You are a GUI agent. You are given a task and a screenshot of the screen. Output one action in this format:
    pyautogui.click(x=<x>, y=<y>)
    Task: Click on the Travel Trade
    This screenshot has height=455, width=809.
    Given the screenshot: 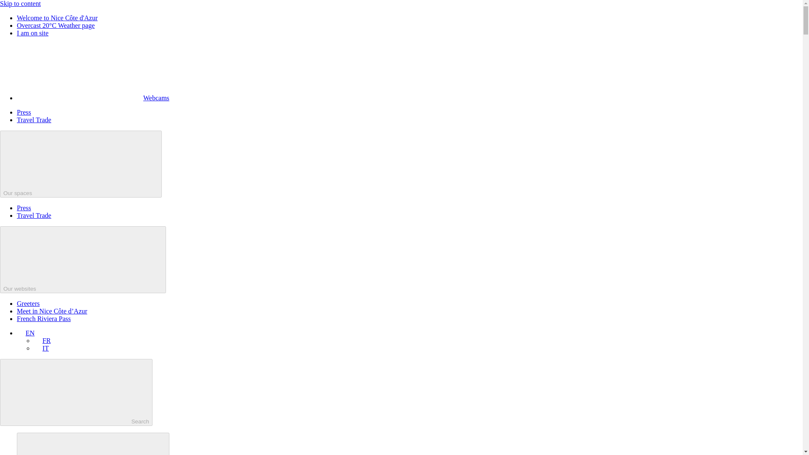 What is the action you would take?
    pyautogui.click(x=34, y=215)
    